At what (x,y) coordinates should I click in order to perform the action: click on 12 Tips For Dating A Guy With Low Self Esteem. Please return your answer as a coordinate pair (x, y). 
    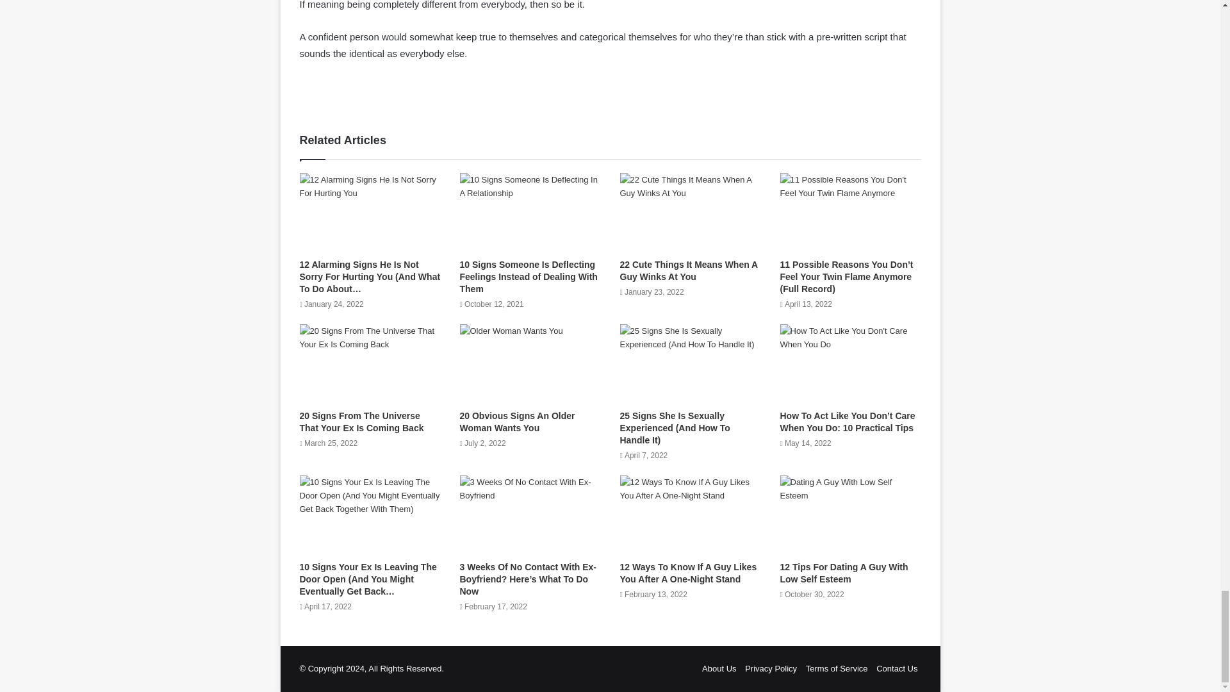
    Looking at the image, I should click on (844, 573).